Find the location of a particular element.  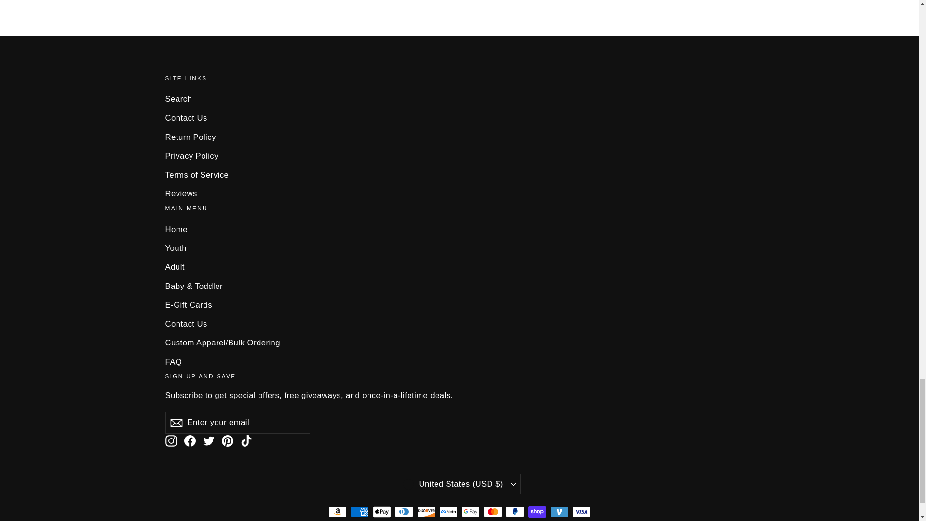

instagram is located at coordinates (171, 440).